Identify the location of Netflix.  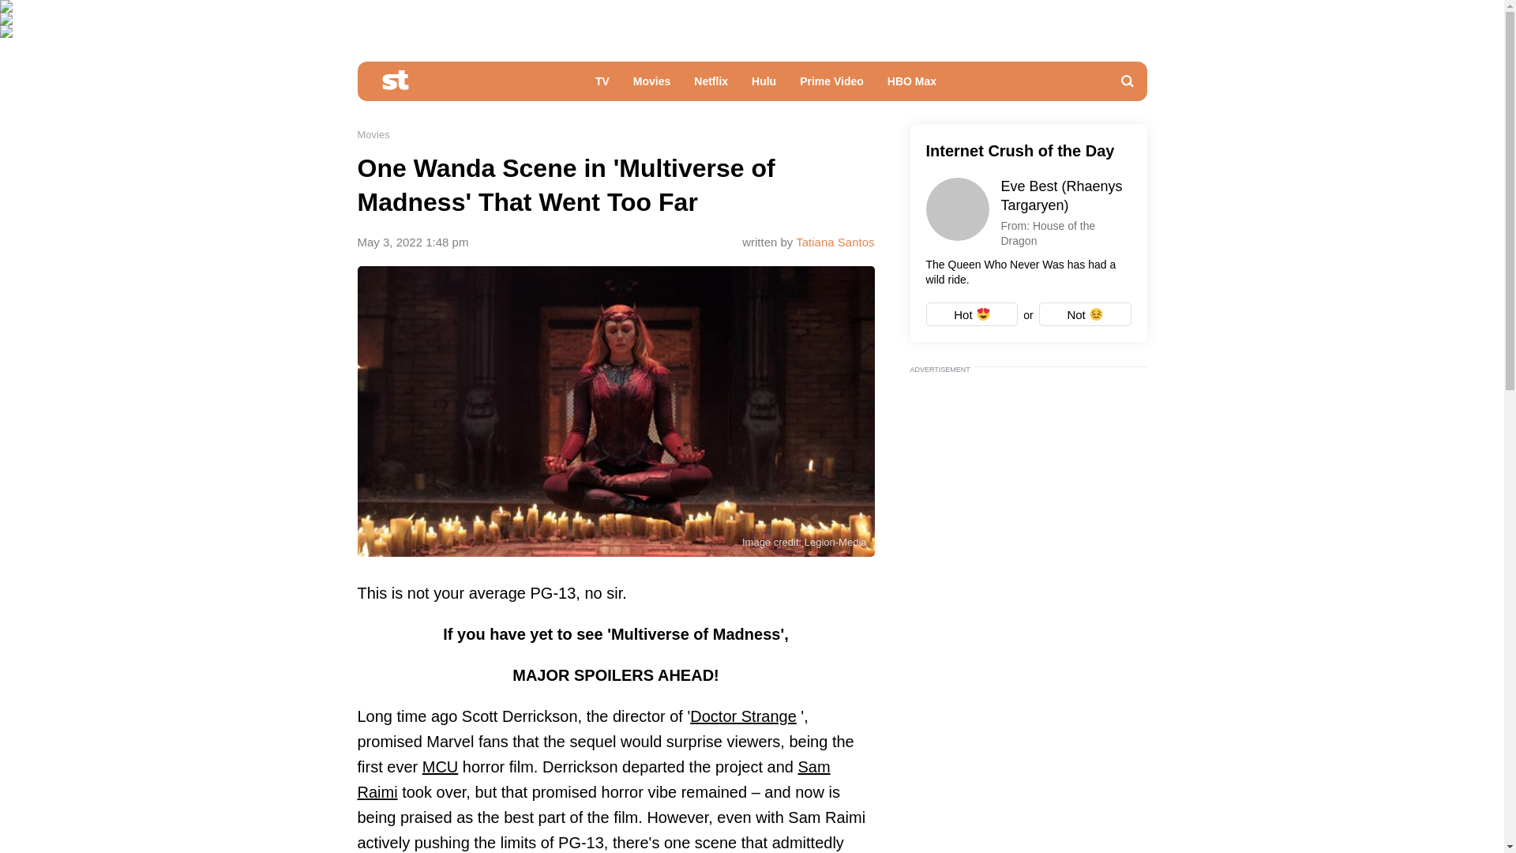
(711, 85).